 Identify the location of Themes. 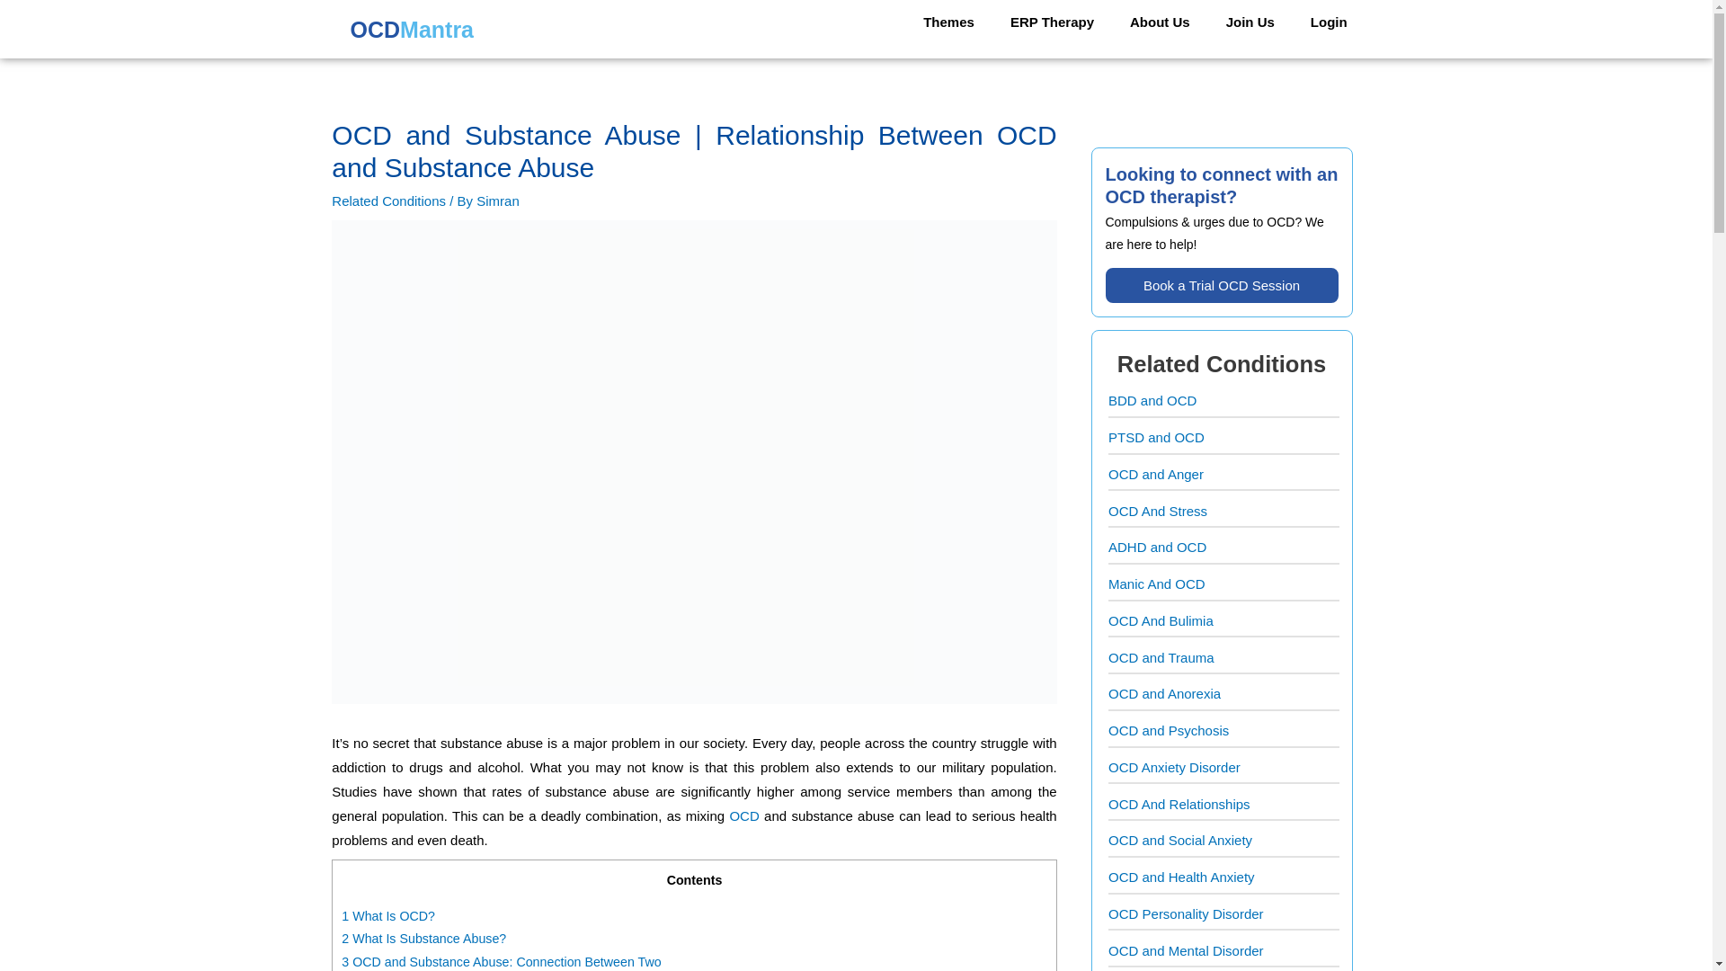
(948, 22).